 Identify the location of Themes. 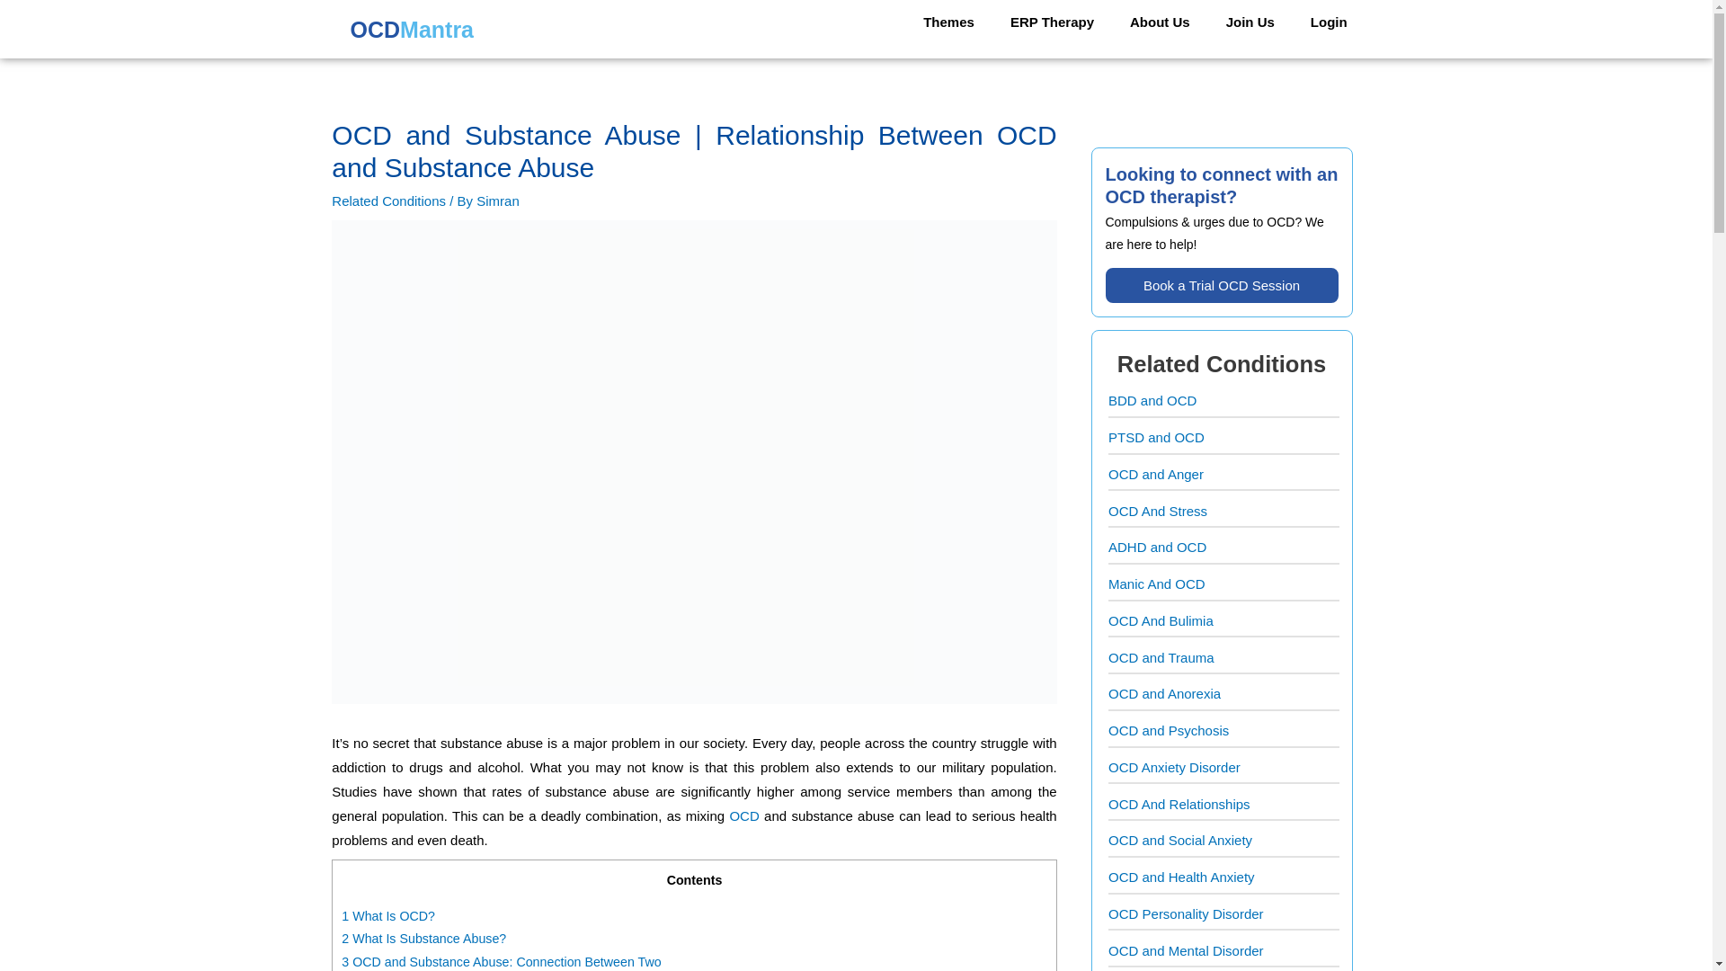
(948, 22).